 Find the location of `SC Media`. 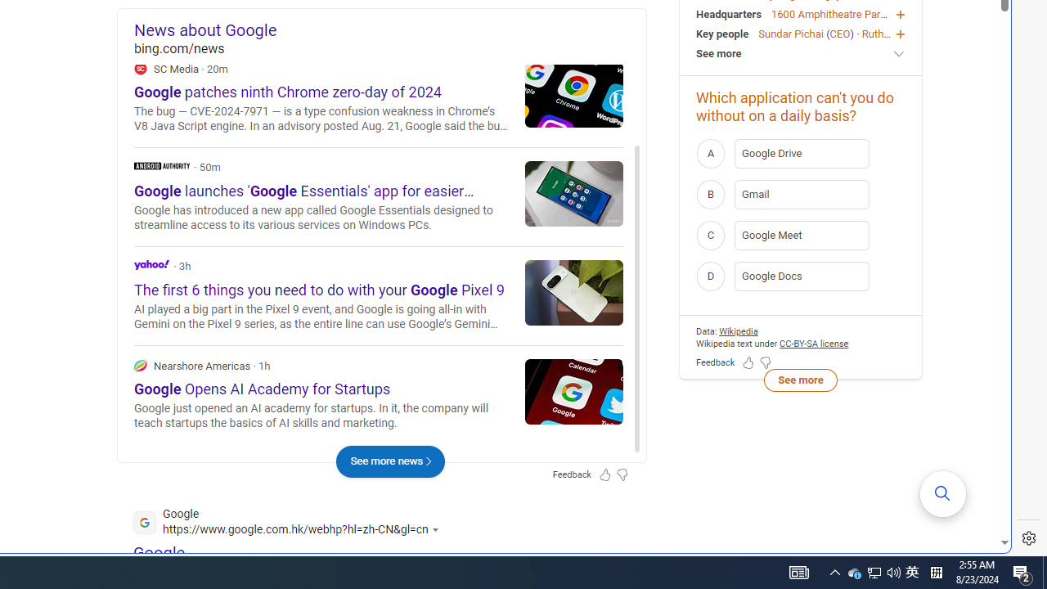

SC Media is located at coordinates (141, 68).